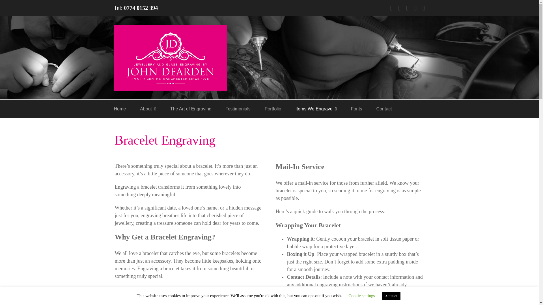 This screenshot has width=543, height=305. Describe the element at coordinates (191, 109) in the screenshot. I see `The Art of Engraving` at that location.